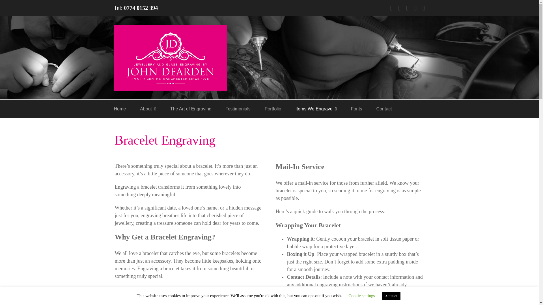 This screenshot has width=543, height=305. Describe the element at coordinates (191, 109) in the screenshot. I see `The Art of Engraving` at that location.